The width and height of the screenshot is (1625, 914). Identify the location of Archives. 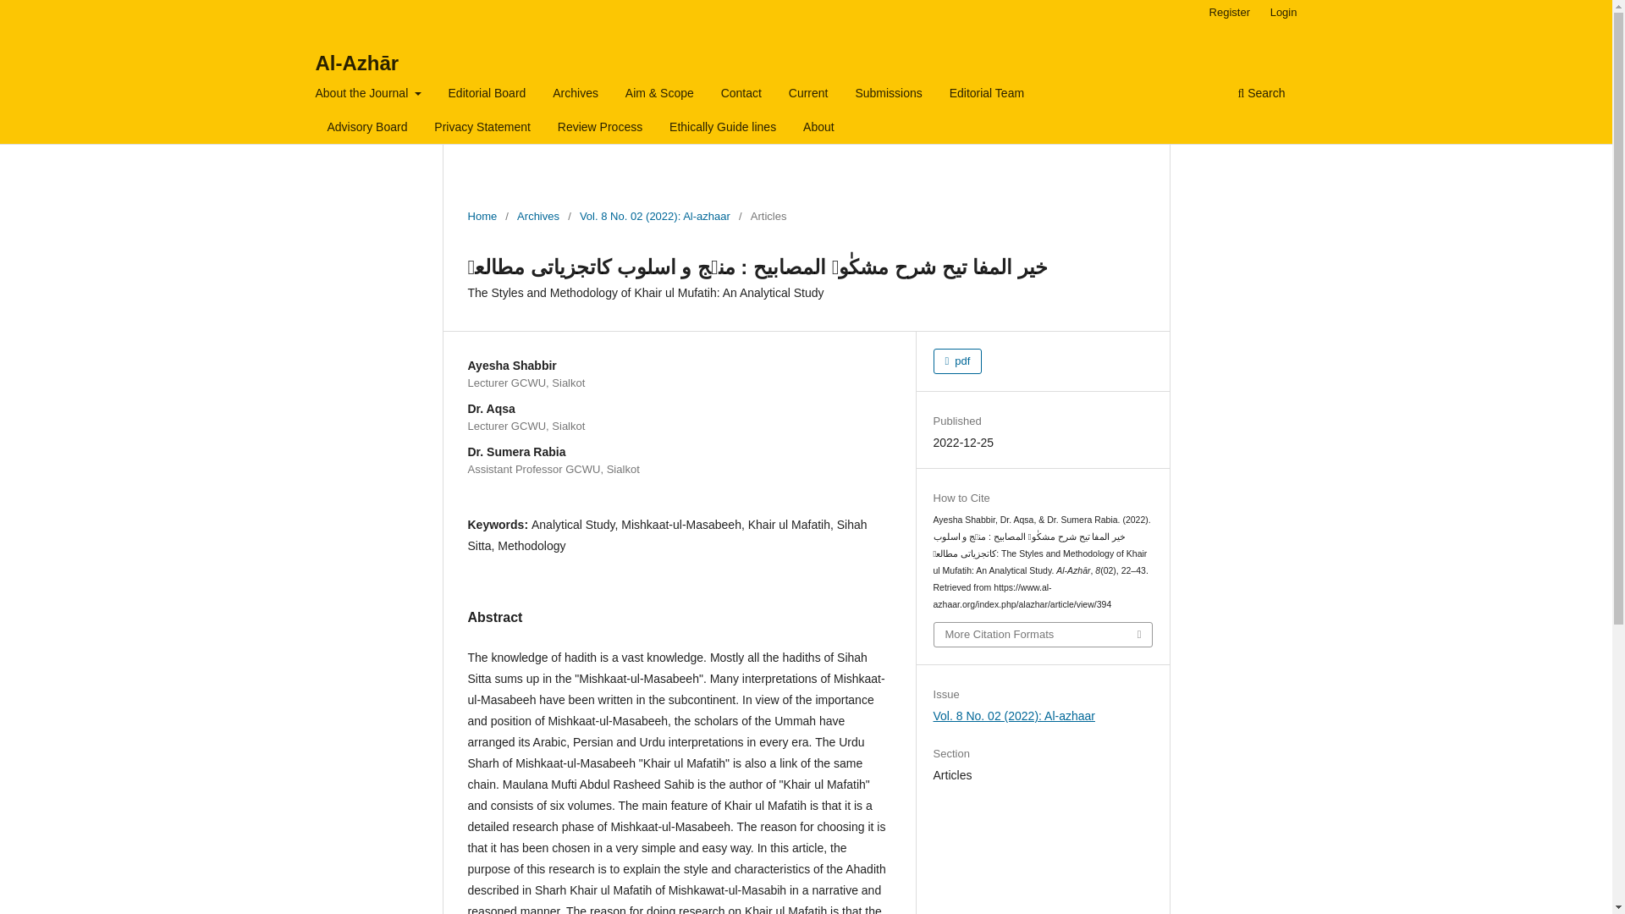
(537, 217).